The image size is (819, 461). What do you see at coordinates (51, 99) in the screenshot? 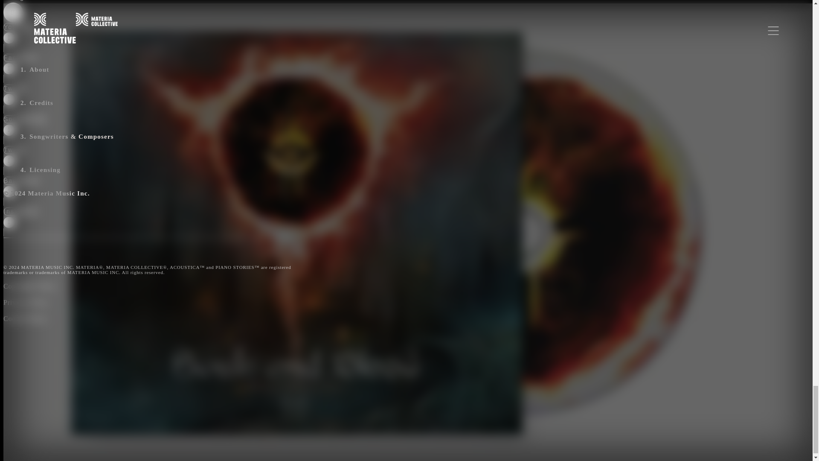
I see `Twitter` at bounding box center [51, 99].